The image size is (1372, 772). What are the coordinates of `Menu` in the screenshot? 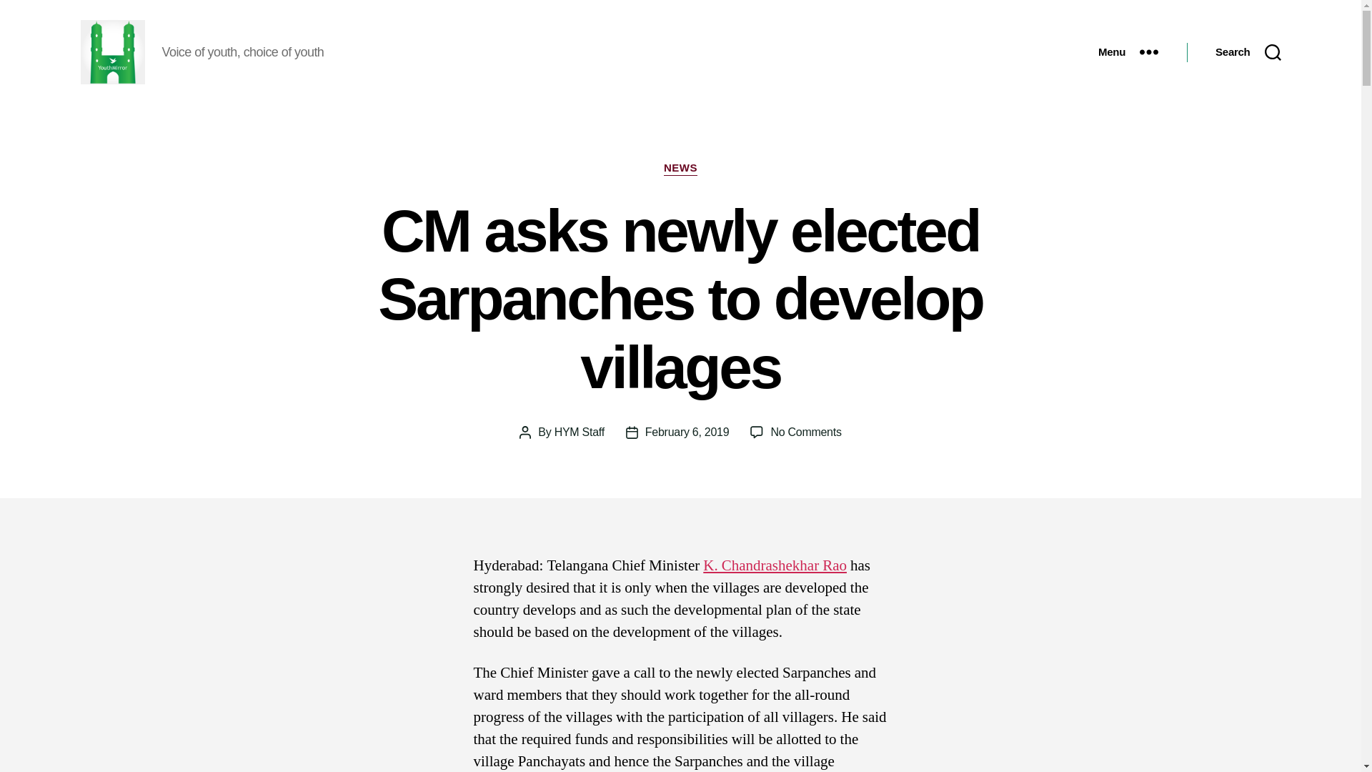 It's located at (1128, 51).